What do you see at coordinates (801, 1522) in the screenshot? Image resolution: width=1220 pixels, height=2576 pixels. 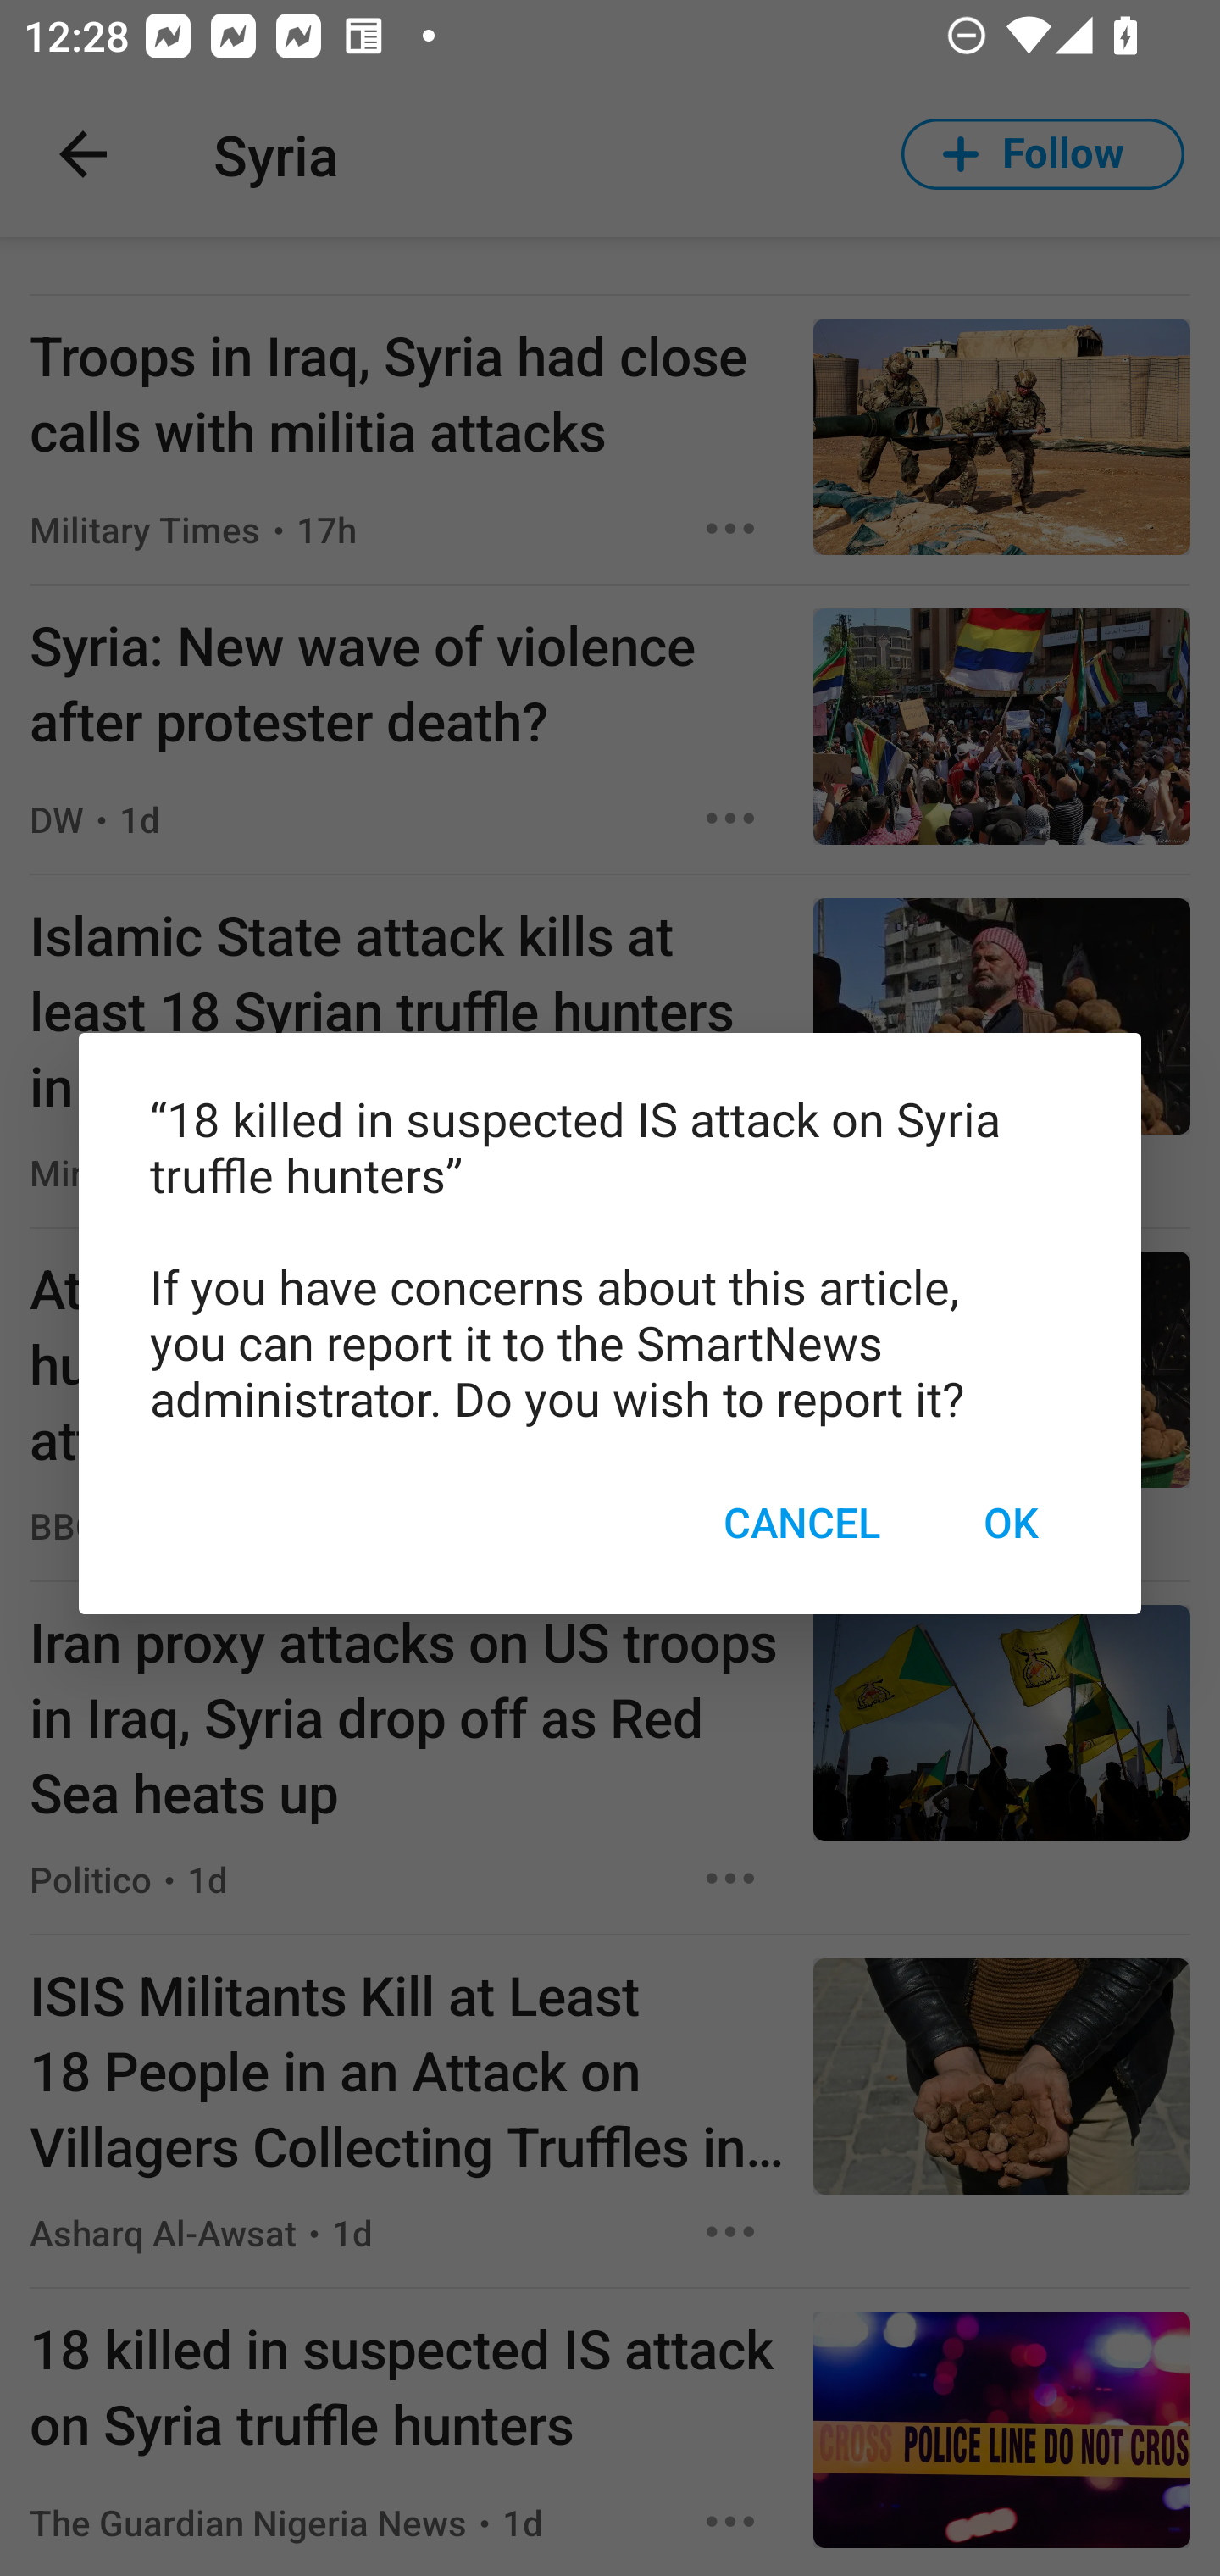 I see `CANCEL` at bounding box center [801, 1522].